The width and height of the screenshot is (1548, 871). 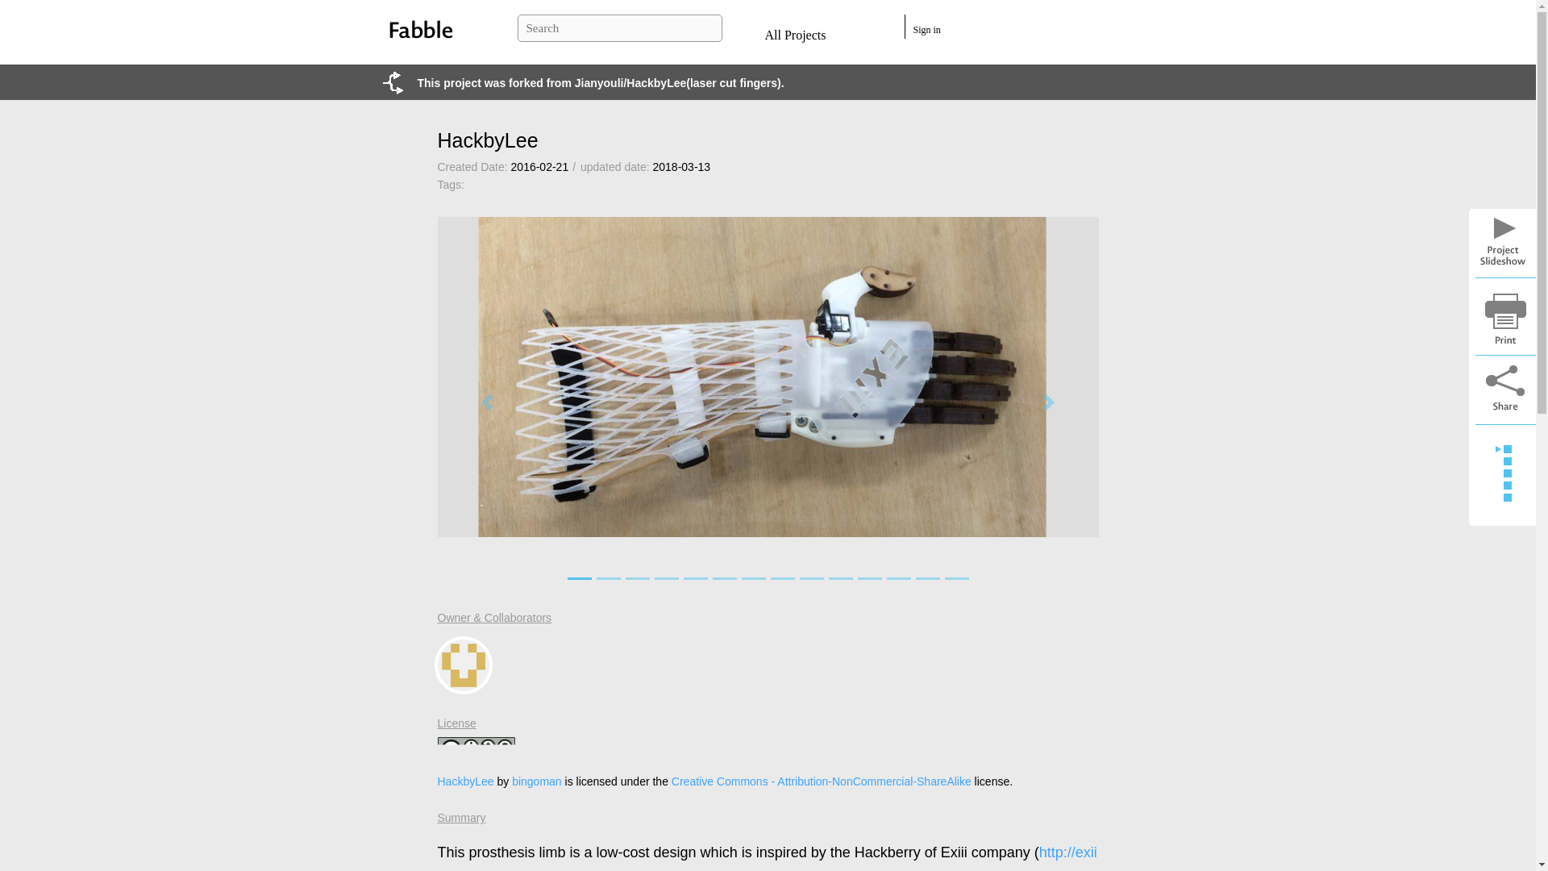 What do you see at coordinates (926, 30) in the screenshot?
I see `Sign in` at bounding box center [926, 30].